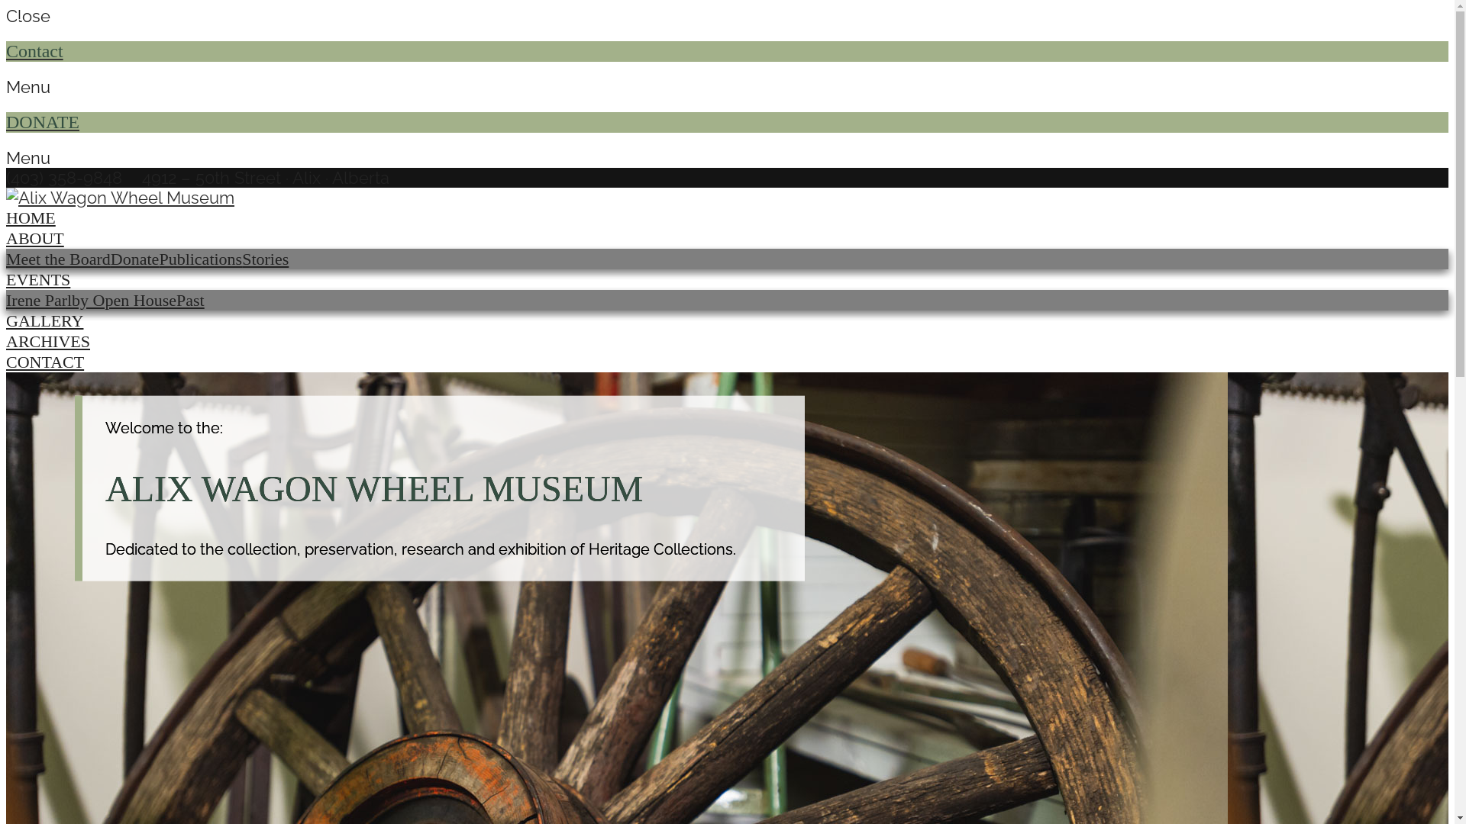 The height and width of the screenshot is (824, 1466). Describe the element at coordinates (35, 238) in the screenshot. I see `ABOUT` at that location.